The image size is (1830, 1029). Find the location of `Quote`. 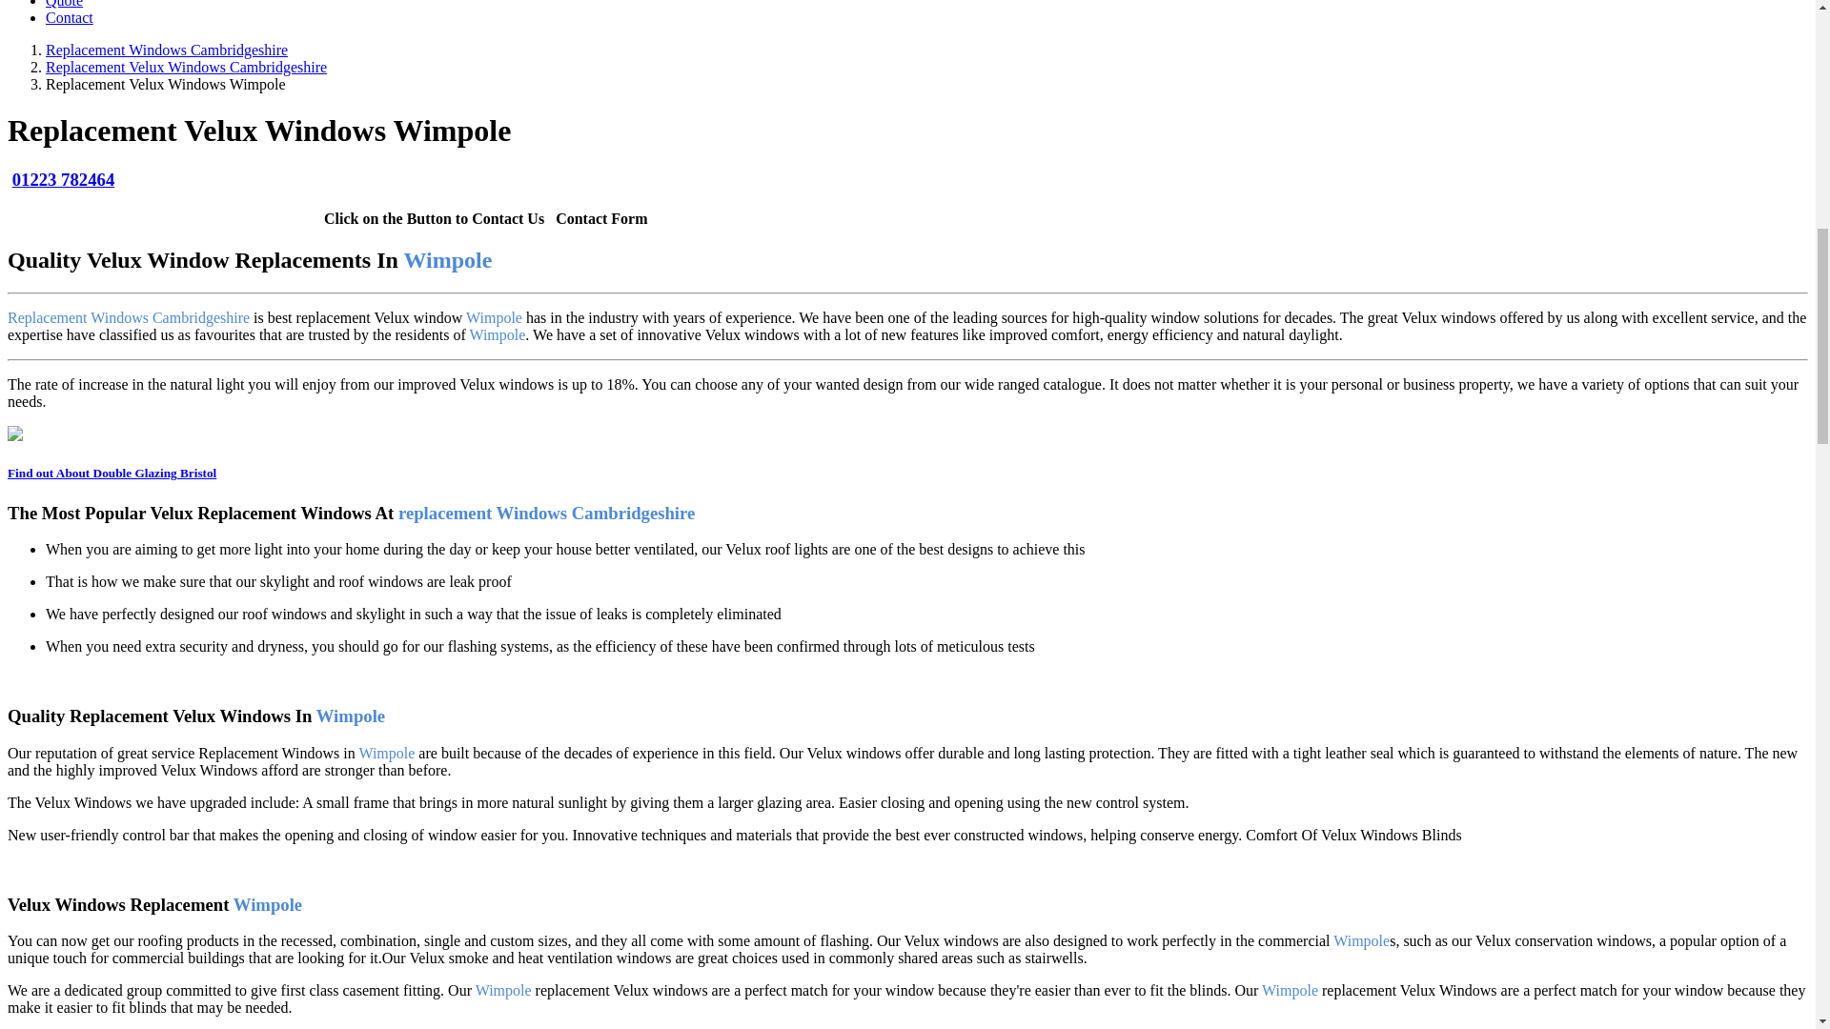

Quote is located at coordinates (64, 4).